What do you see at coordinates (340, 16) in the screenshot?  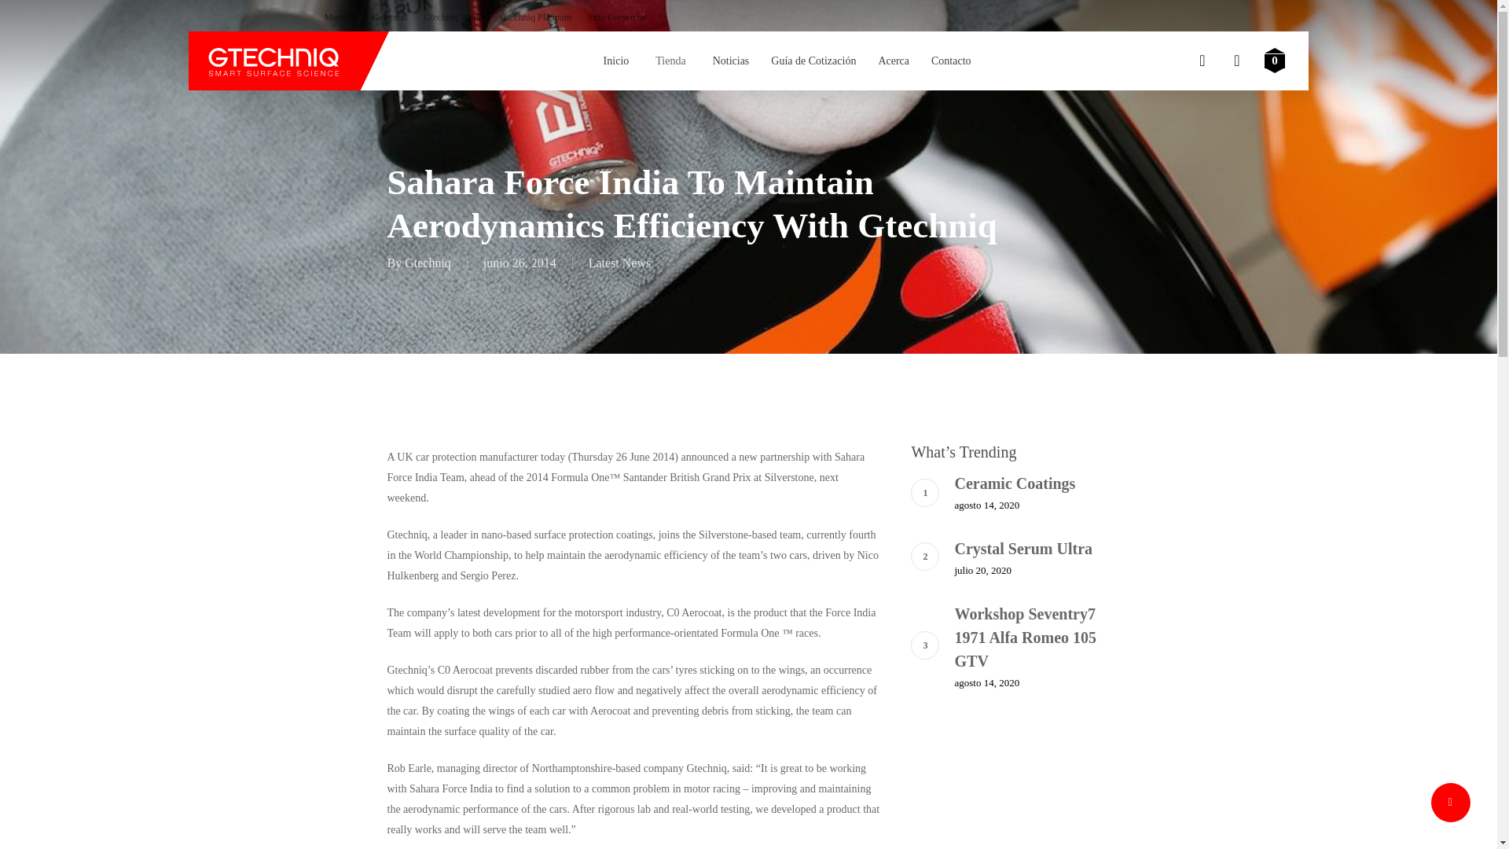 I see `Mundial` at bounding box center [340, 16].